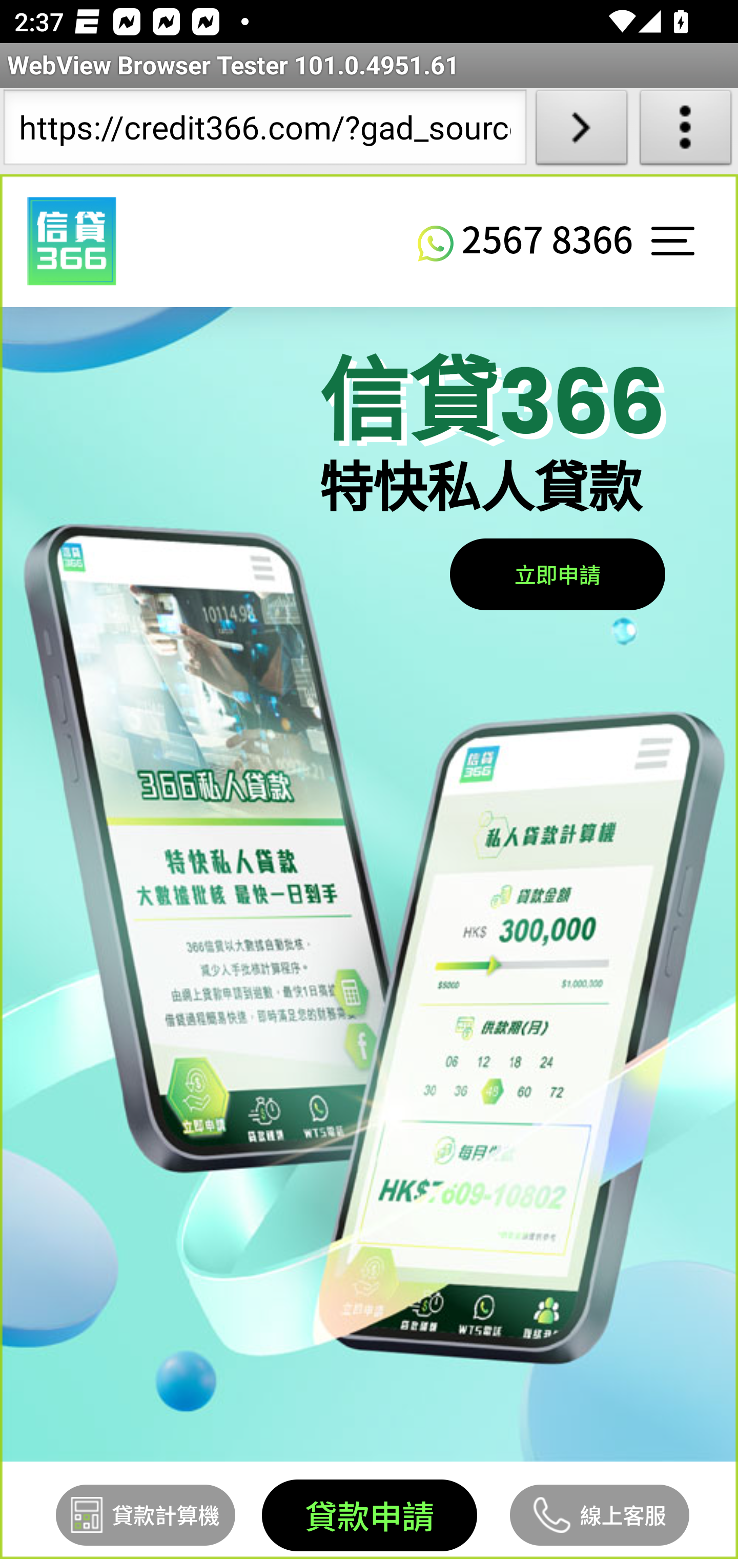 Image resolution: width=738 pixels, height=1559 pixels. I want to click on 立即申請, so click(557, 572).